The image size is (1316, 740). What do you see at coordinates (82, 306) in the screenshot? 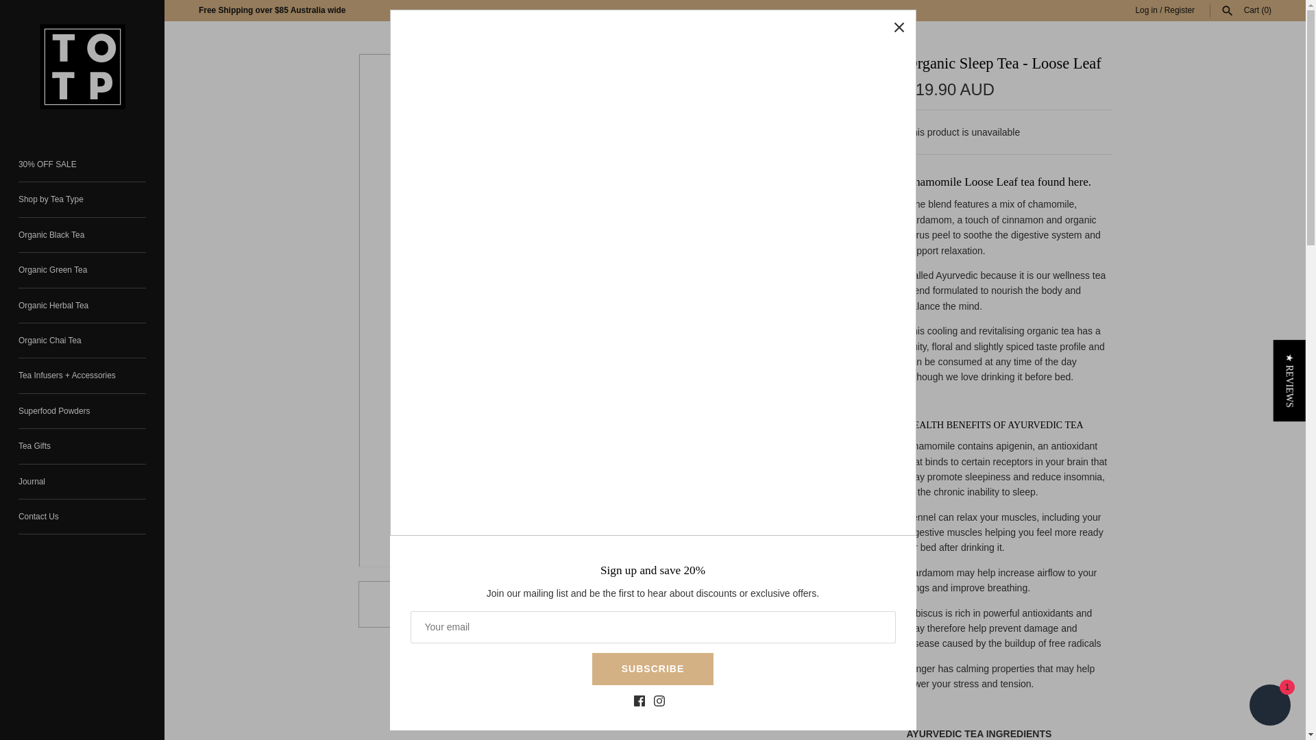
I see `Organic Herbal Tea` at bounding box center [82, 306].